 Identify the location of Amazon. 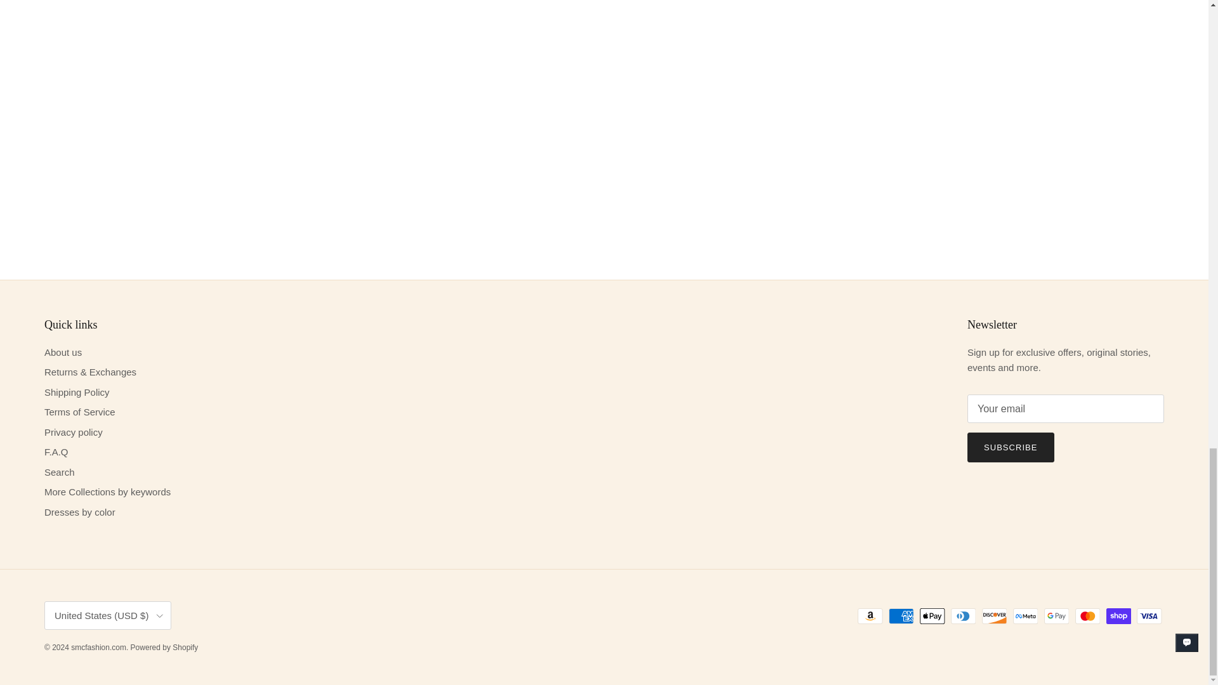
(870, 616).